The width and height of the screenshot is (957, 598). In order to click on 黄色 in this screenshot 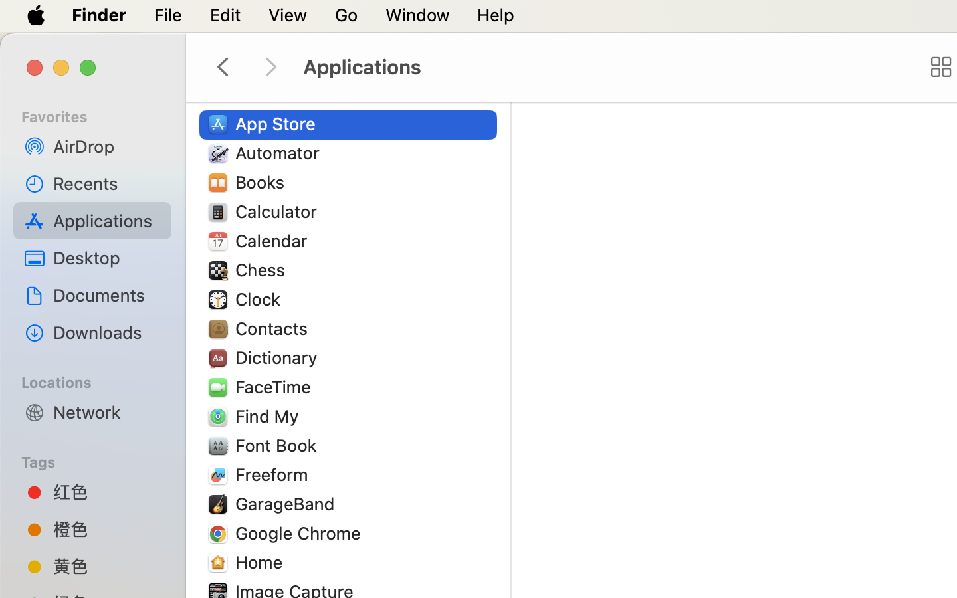, I will do `click(107, 566)`.